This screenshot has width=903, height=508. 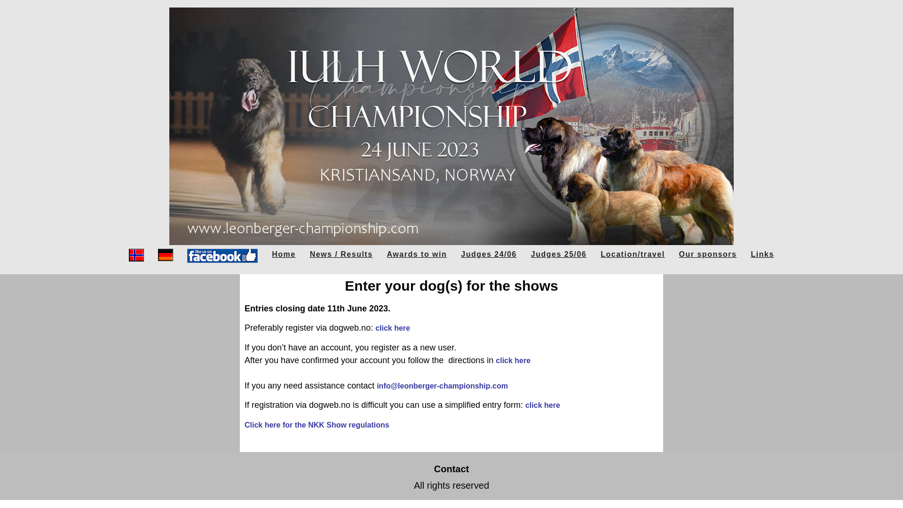 What do you see at coordinates (451, 469) in the screenshot?
I see `Contact` at bounding box center [451, 469].